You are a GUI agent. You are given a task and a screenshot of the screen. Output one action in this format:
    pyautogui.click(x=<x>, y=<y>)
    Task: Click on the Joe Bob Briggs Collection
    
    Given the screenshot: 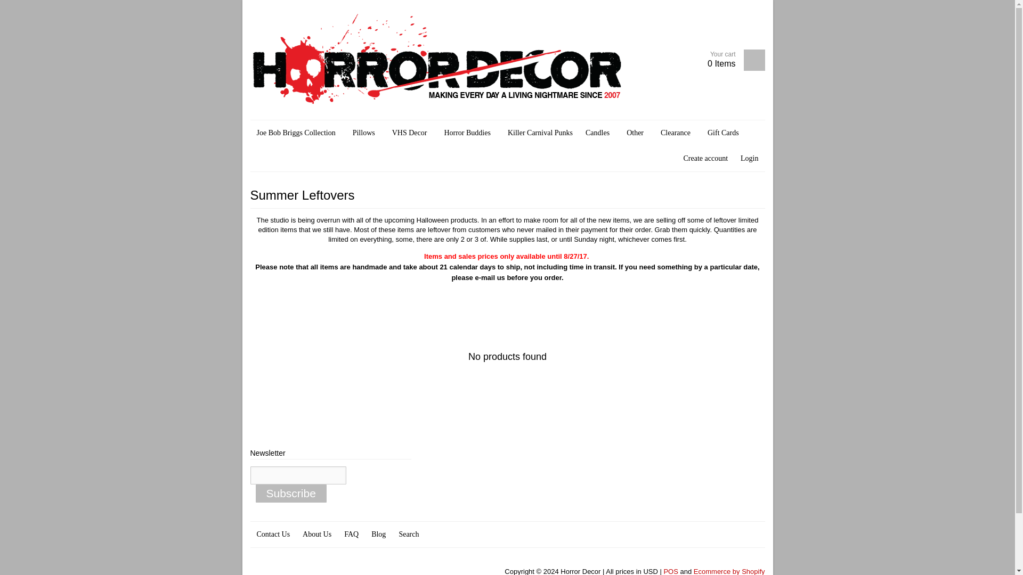 What is the action you would take?
    pyautogui.click(x=298, y=133)
    